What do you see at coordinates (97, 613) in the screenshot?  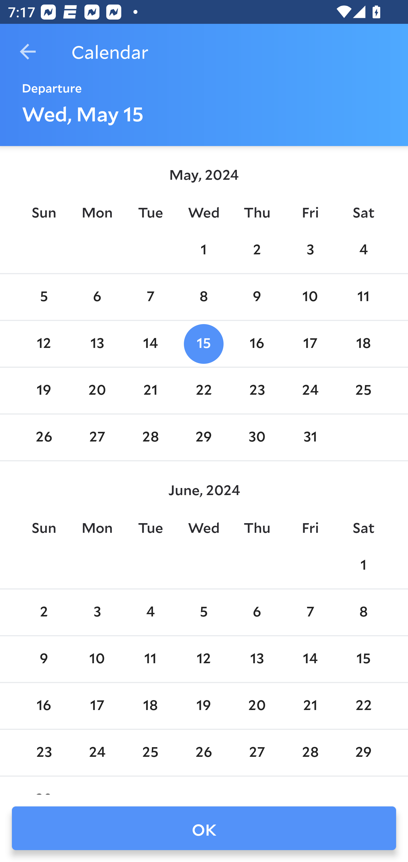 I see `3` at bounding box center [97, 613].